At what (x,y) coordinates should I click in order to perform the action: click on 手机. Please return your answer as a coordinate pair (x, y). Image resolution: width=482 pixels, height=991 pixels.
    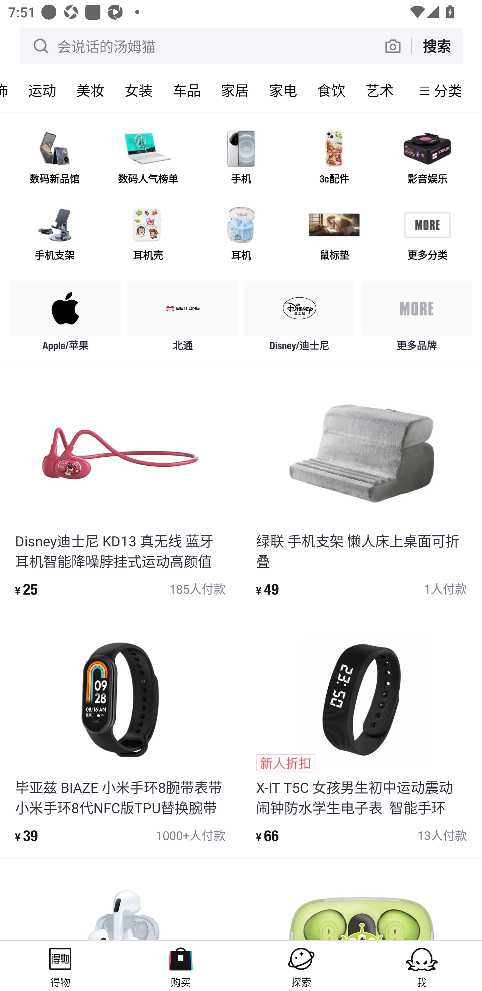
    Looking at the image, I should click on (241, 159).